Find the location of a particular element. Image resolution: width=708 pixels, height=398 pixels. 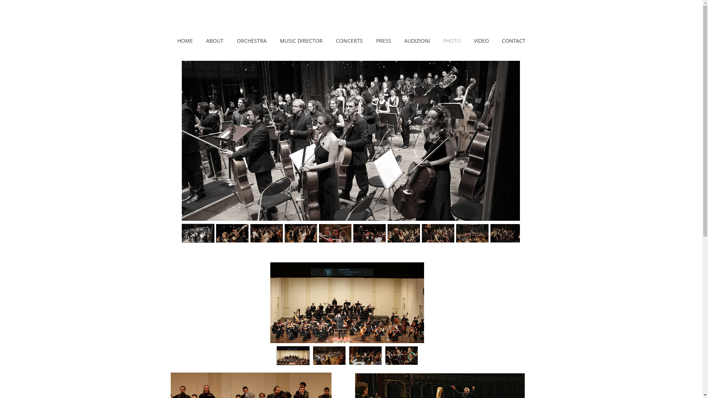

PRESS is located at coordinates (383, 41).